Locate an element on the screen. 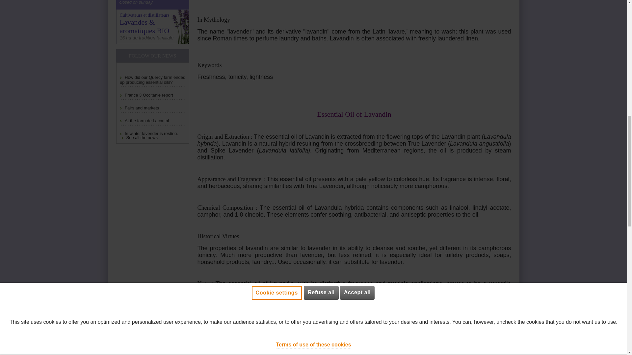  on is located at coordinates (14, 78).